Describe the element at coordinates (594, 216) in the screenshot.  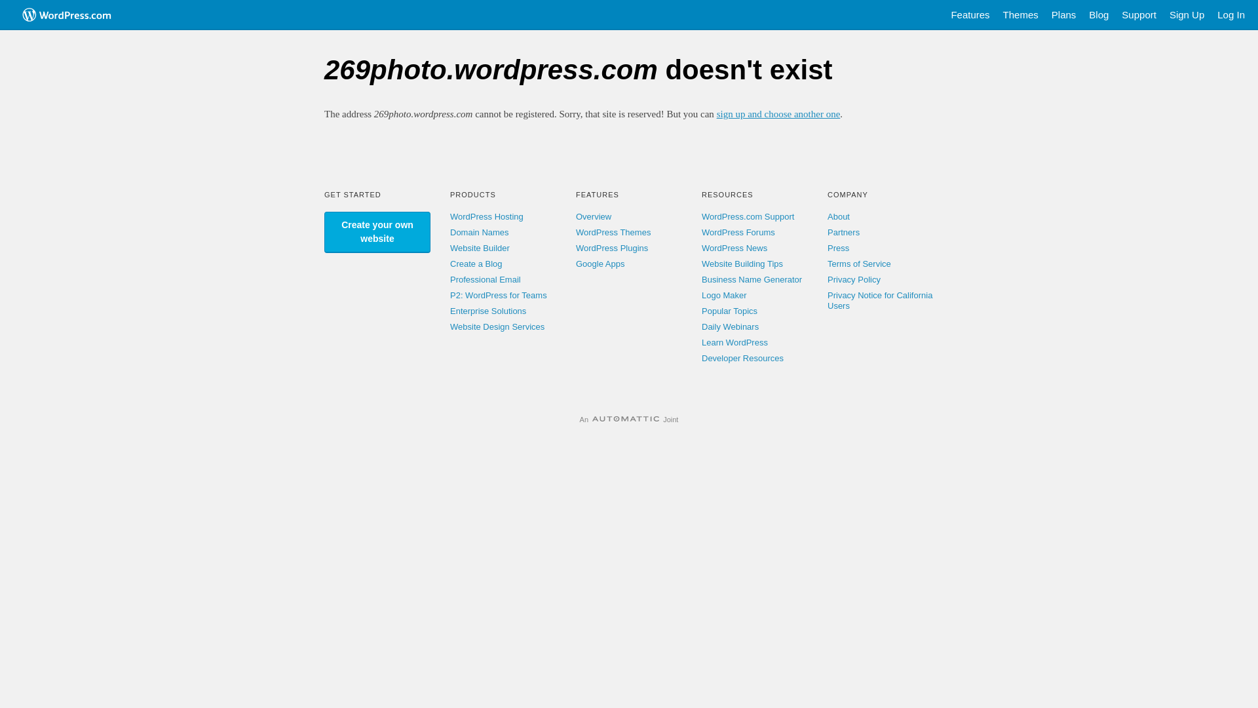
I see `Overview` at that location.